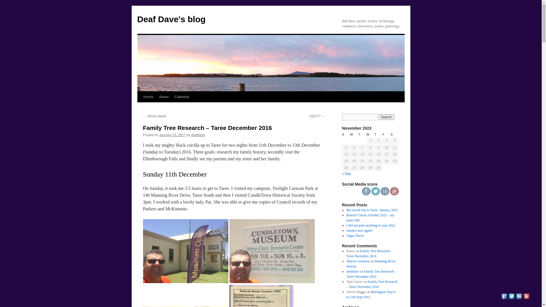 This screenshot has height=307, width=546. What do you see at coordinates (164, 97) in the screenshot?
I see `About` at bounding box center [164, 97].